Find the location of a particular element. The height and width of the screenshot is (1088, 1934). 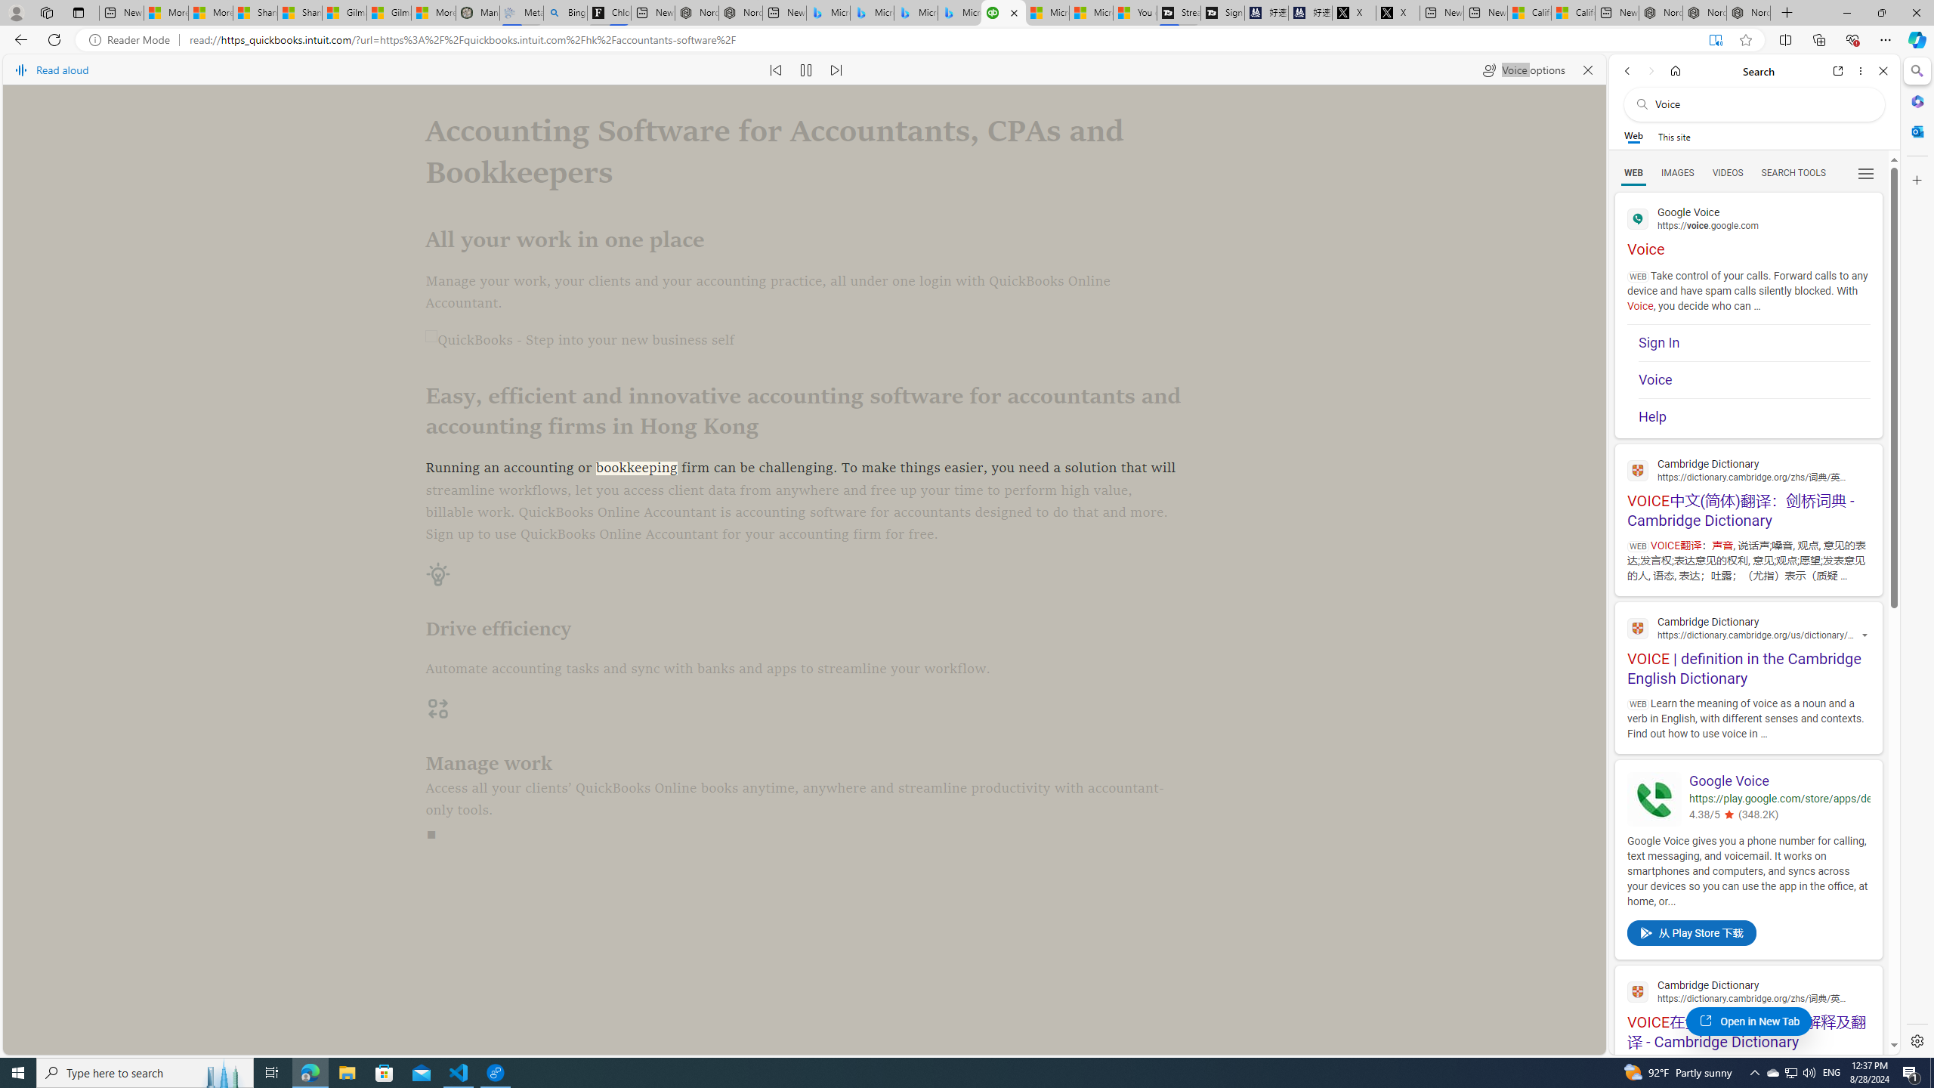

Read previous paragraph is located at coordinates (775, 70).